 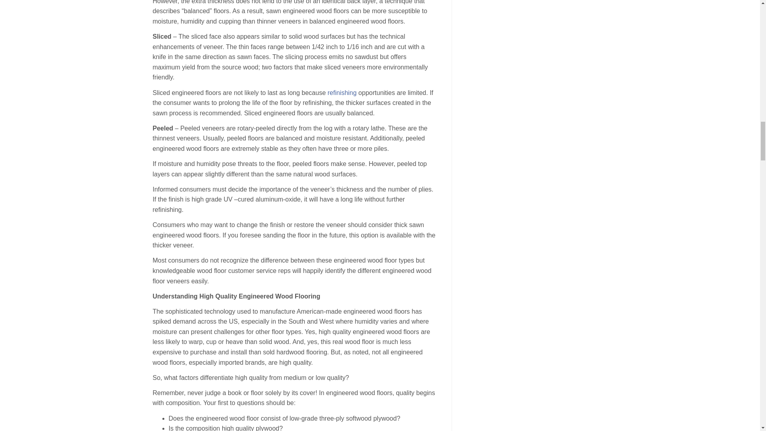 What do you see at coordinates (342, 93) in the screenshot?
I see `refinishing` at bounding box center [342, 93].